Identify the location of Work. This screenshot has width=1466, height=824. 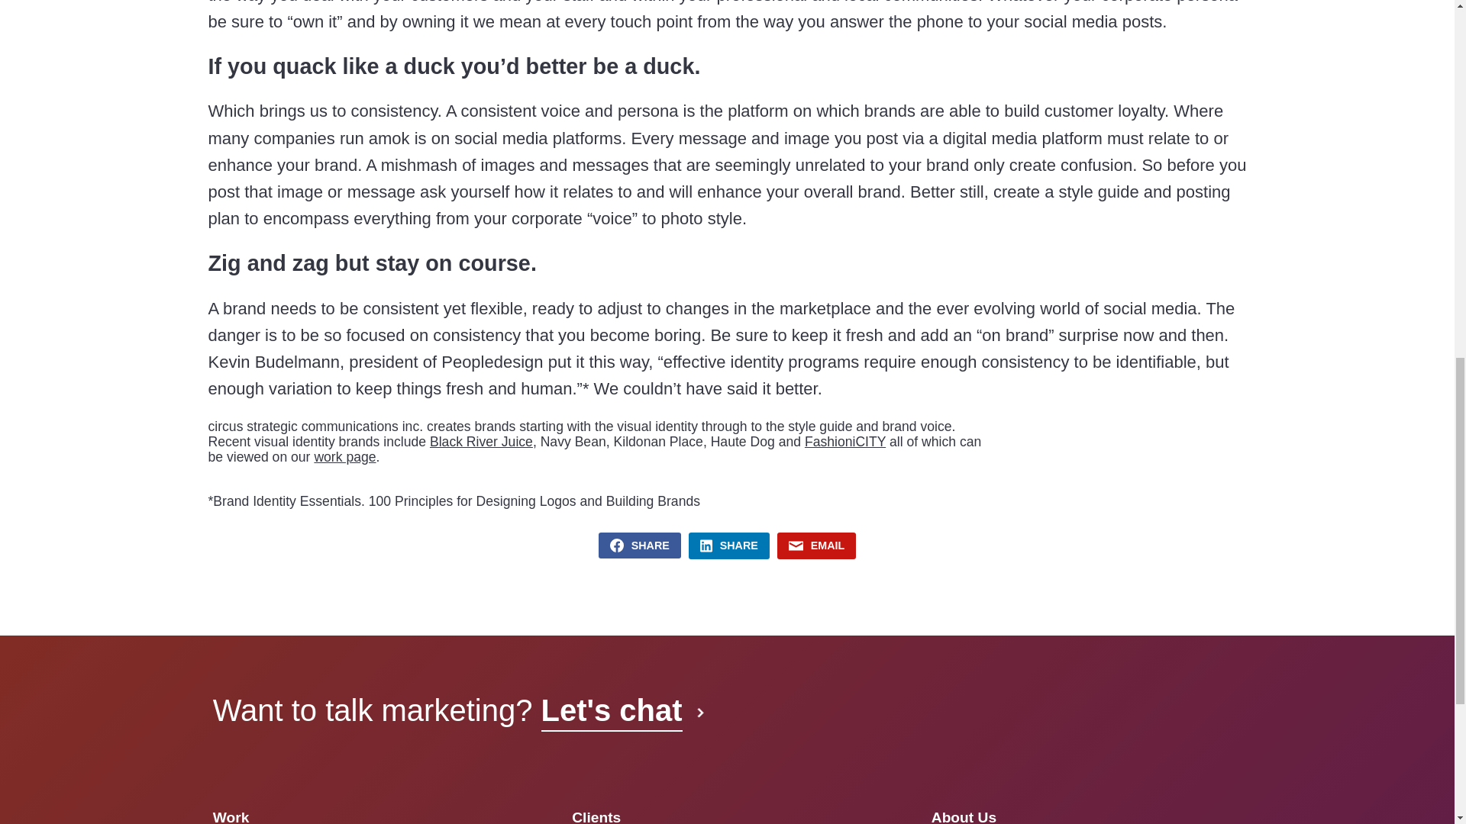
(231, 816).